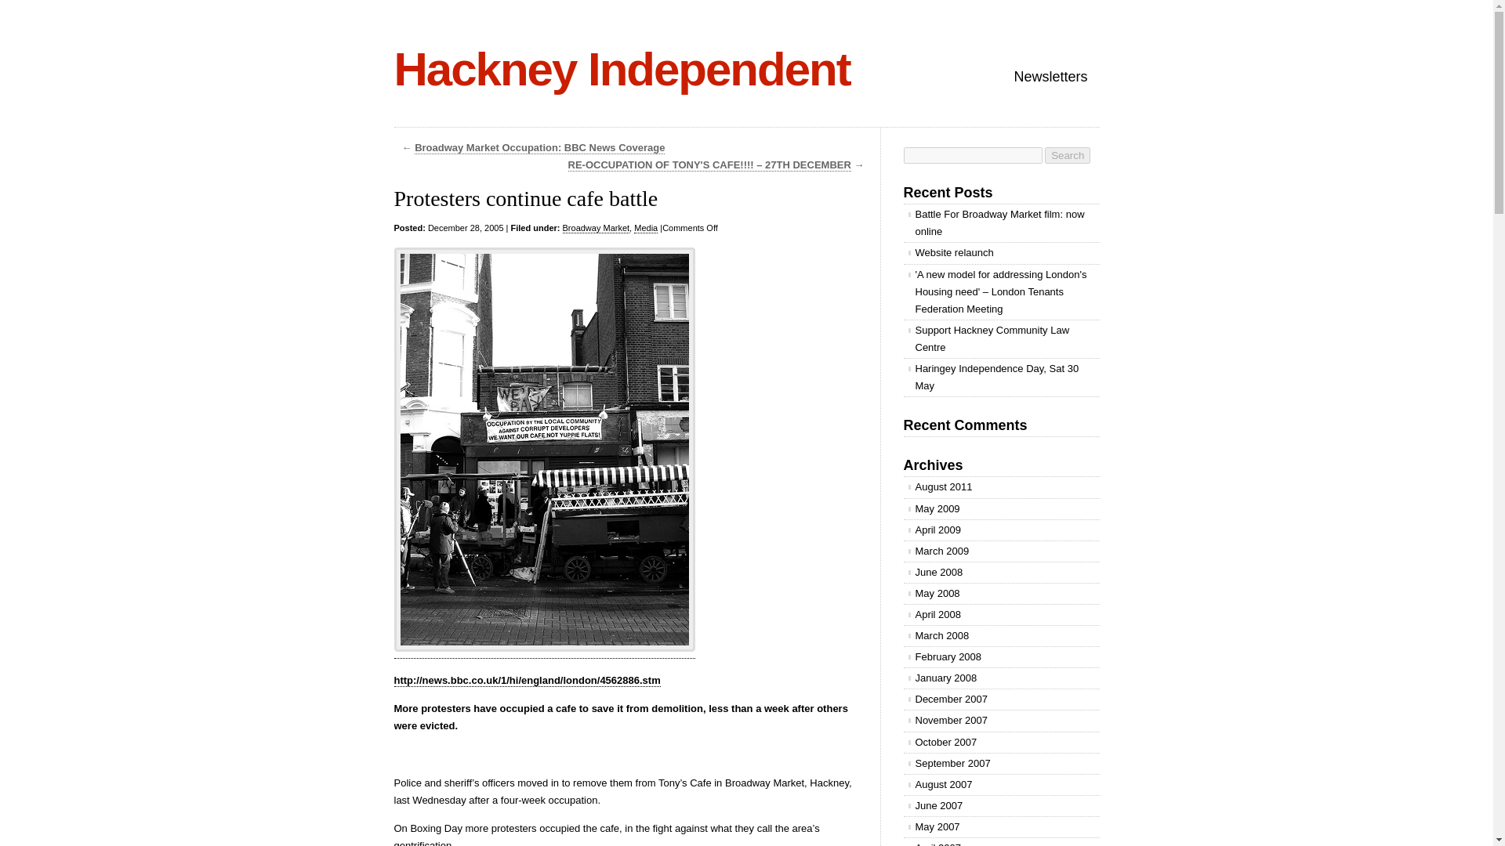 This screenshot has height=846, width=1505. Describe the element at coordinates (539, 147) in the screenshot. I see `Broadway Market Occupation: BBC News Coverage` at that location.